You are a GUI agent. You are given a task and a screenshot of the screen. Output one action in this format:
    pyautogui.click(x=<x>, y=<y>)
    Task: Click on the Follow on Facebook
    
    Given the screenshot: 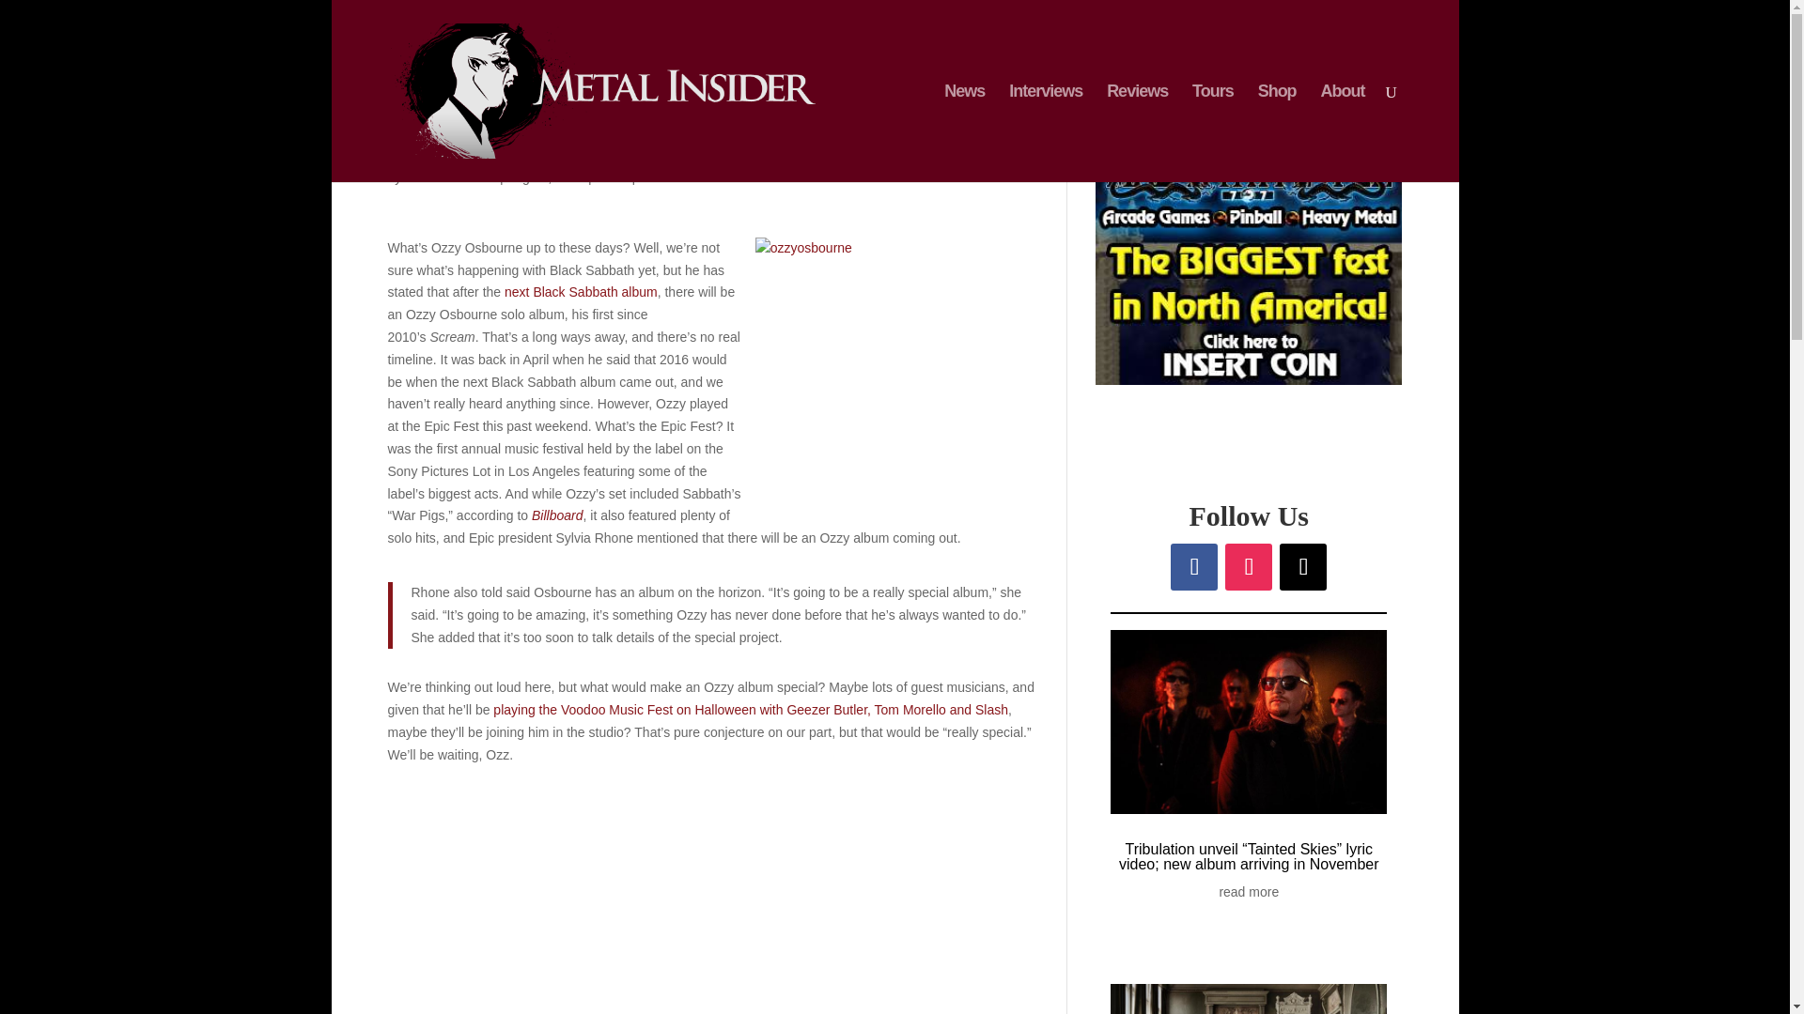 What is the action you would take?
    pyautogui.click(x=1194, y=566)
    